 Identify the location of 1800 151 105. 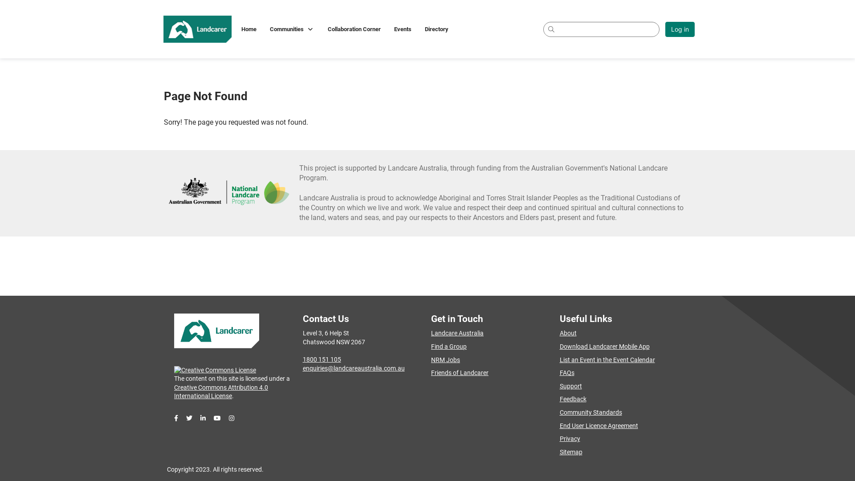
(322, 359).